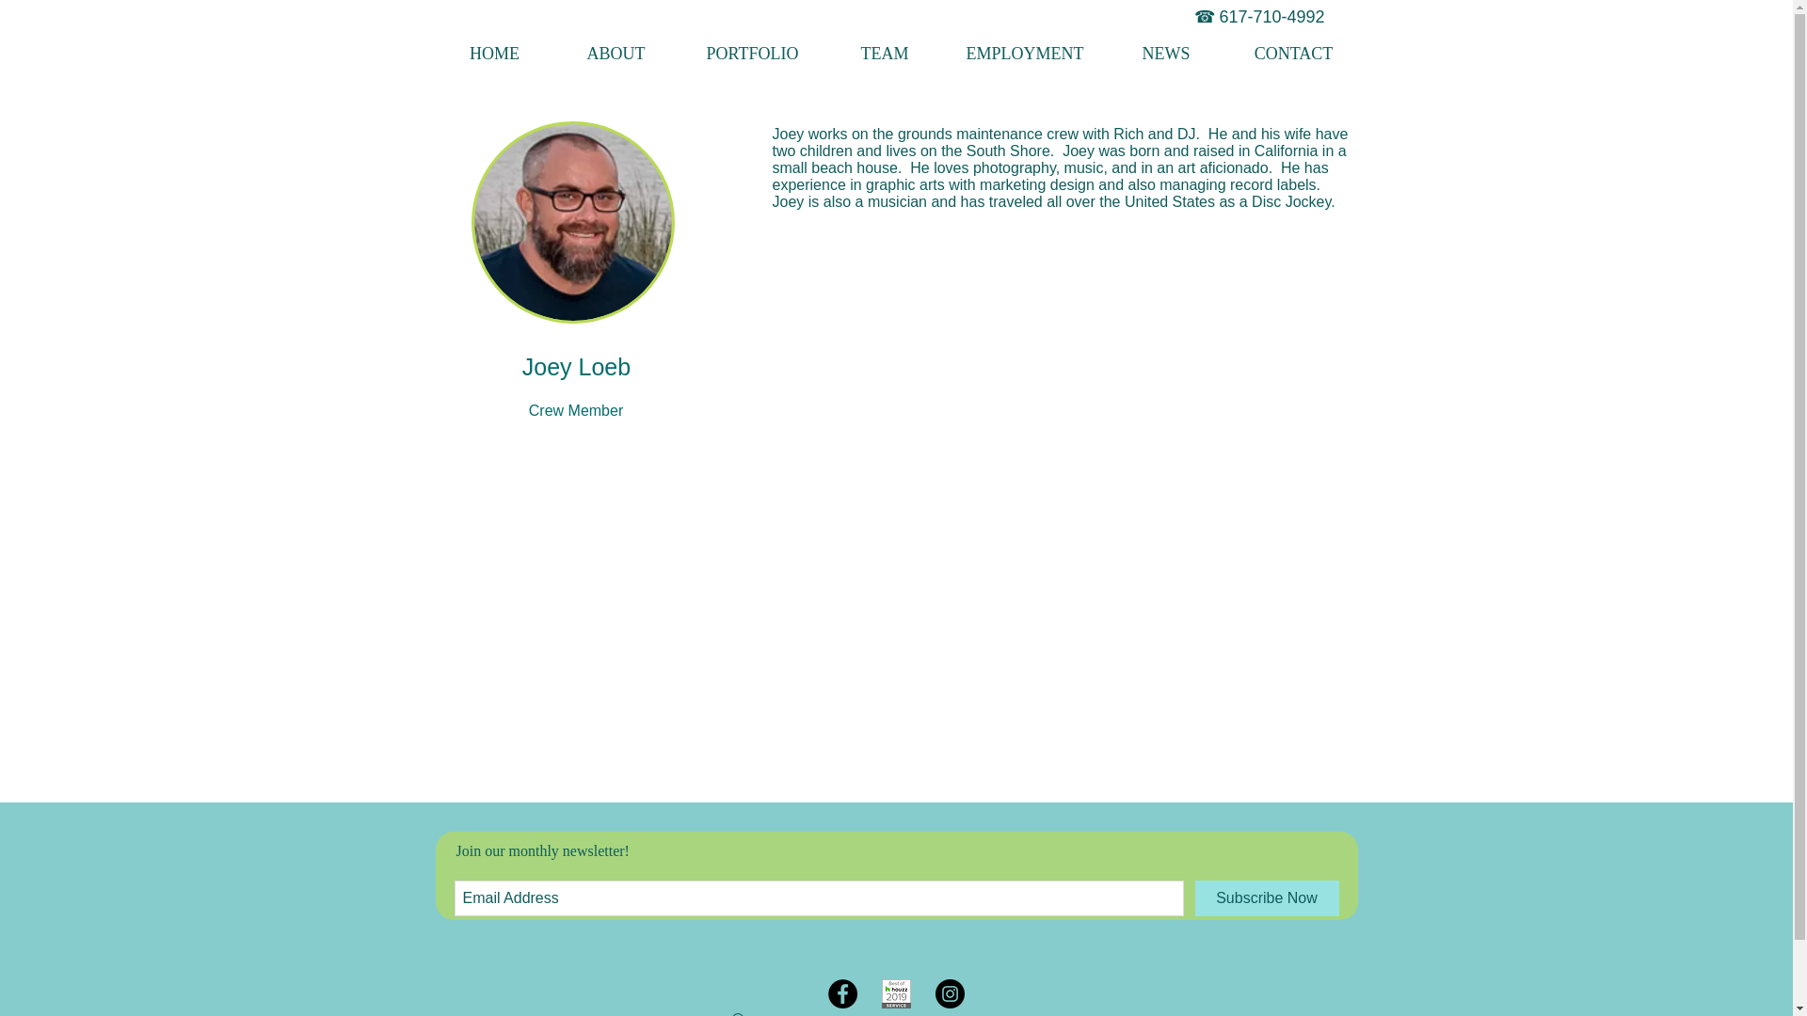 This screenshot has height=1016, width=1807. Describe the element at coordinates (1025, 54) in the screenshot. I see `EMPLOYMENT` at that location.